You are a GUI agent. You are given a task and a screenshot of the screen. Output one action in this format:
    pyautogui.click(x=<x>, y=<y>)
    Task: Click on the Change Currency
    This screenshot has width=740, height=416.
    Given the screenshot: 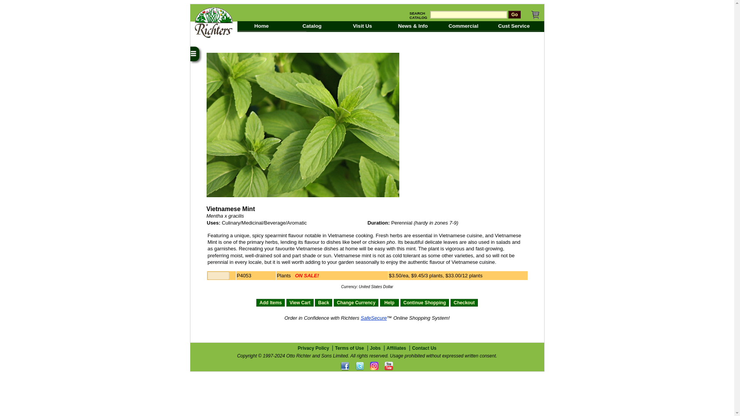 What is the action you would take?
    pyautogui.click(x=356, y=303)
    